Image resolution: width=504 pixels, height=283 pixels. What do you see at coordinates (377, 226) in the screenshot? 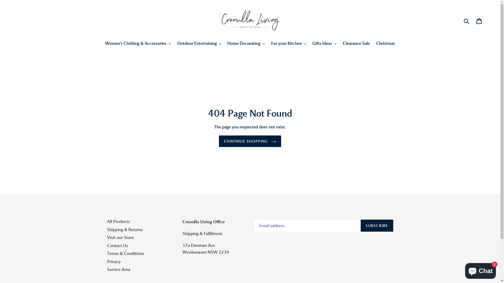
I see `SUBSCRIBE` at bounding box center [377, 226].